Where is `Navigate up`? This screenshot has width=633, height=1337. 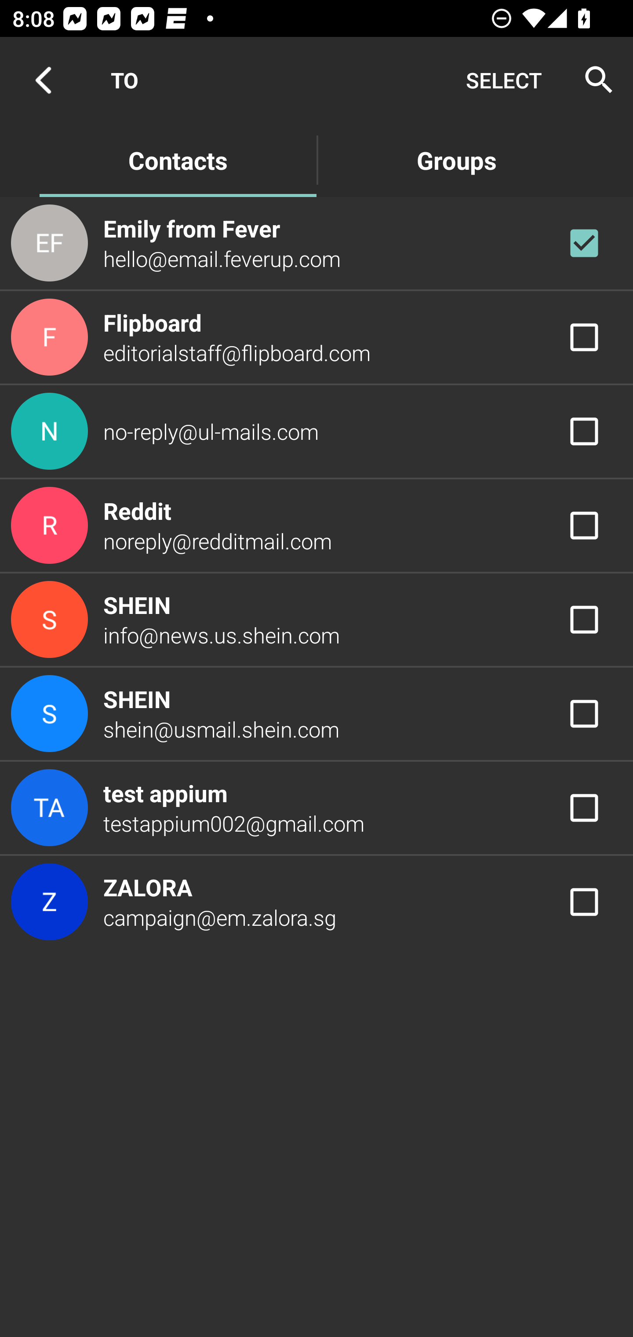 Navigate up is located at coordinates (43, 80).